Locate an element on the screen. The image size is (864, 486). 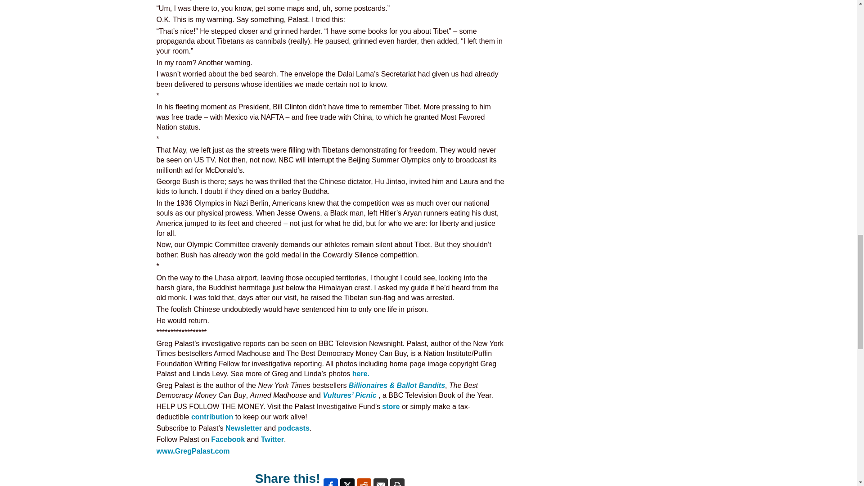
Share on Twitter is located at coordinates (347, 482).